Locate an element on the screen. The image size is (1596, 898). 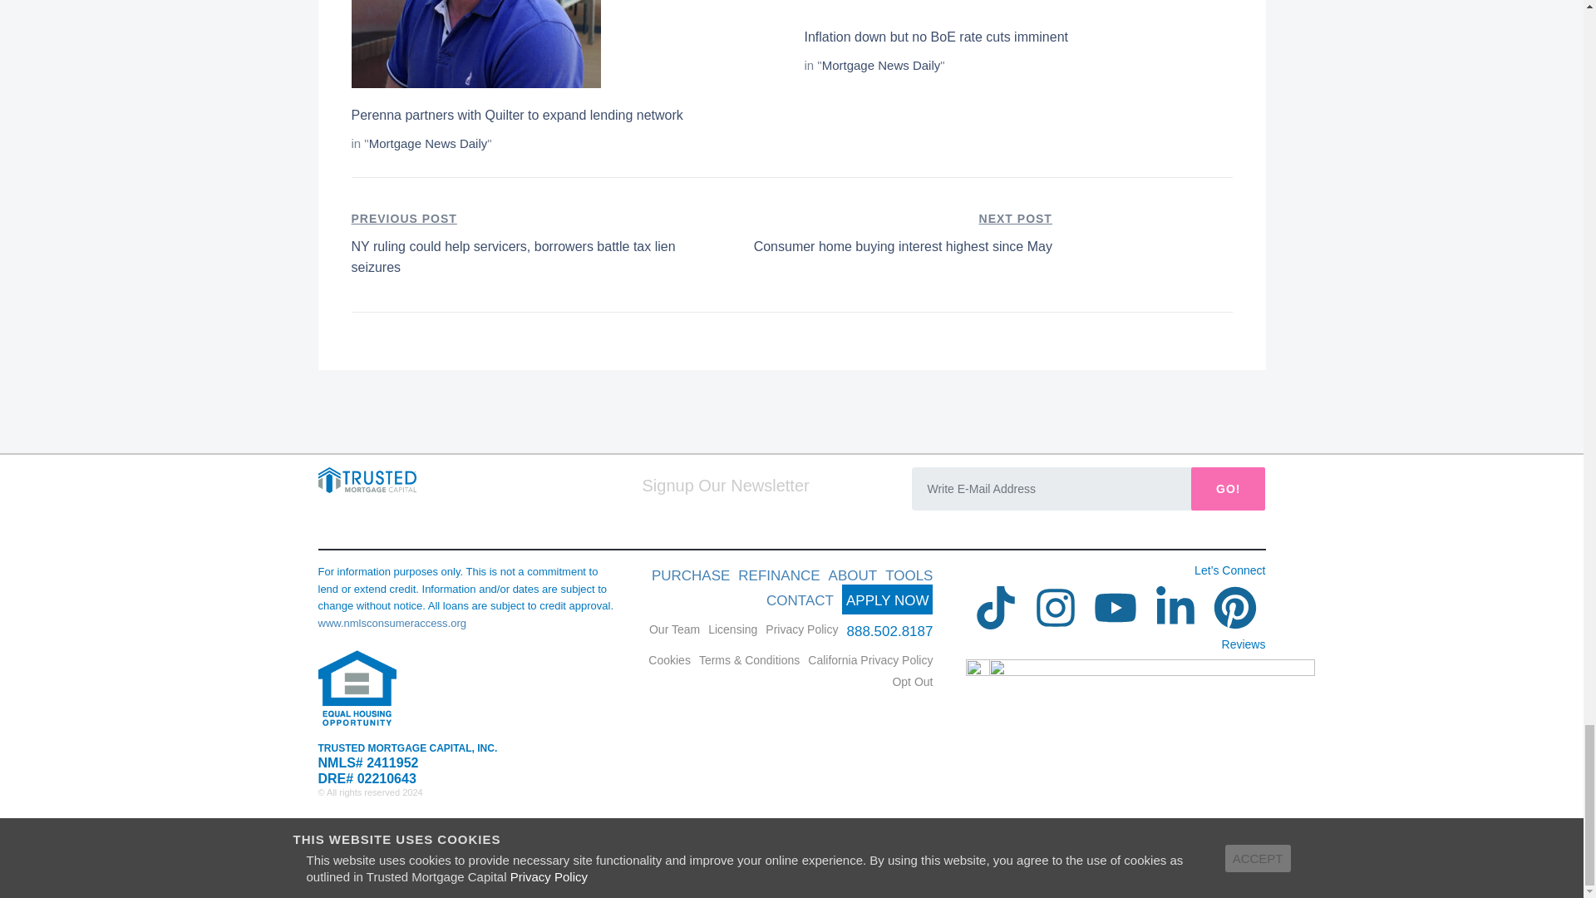
CONTACT is located at coordinates (801, 629).